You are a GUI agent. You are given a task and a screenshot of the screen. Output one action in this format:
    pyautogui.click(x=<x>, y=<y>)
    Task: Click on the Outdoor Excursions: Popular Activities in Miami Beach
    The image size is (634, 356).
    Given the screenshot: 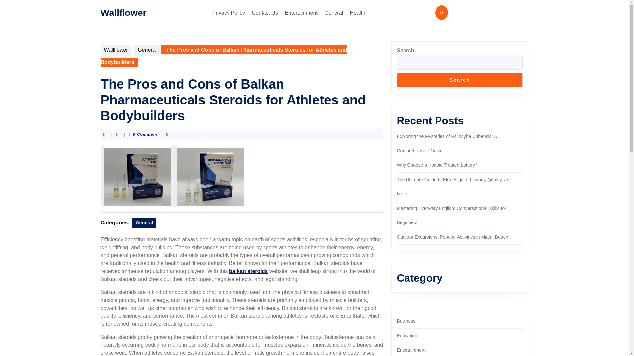 What is the action you would take?
    pyautogui.click(x=452, y=237)
    